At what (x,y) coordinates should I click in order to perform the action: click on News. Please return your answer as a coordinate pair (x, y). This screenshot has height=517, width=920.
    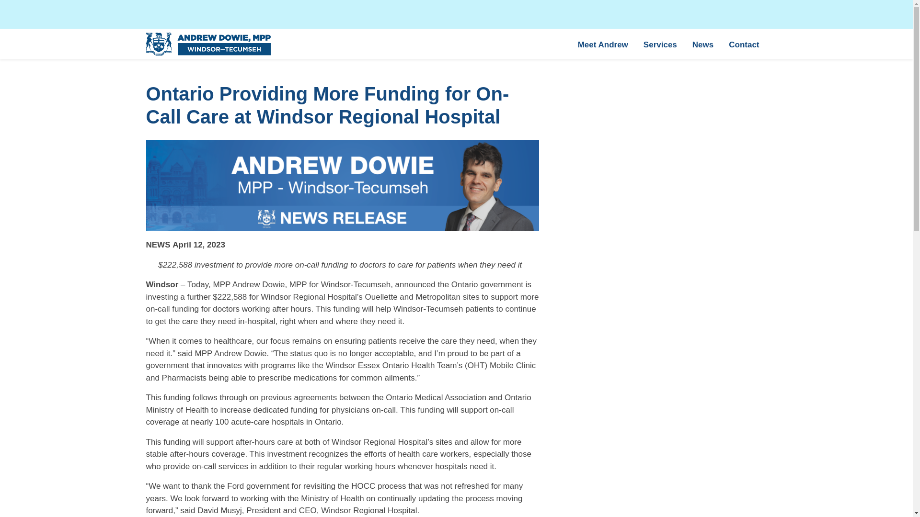
    Looking at the image, I should click on (702, 44).